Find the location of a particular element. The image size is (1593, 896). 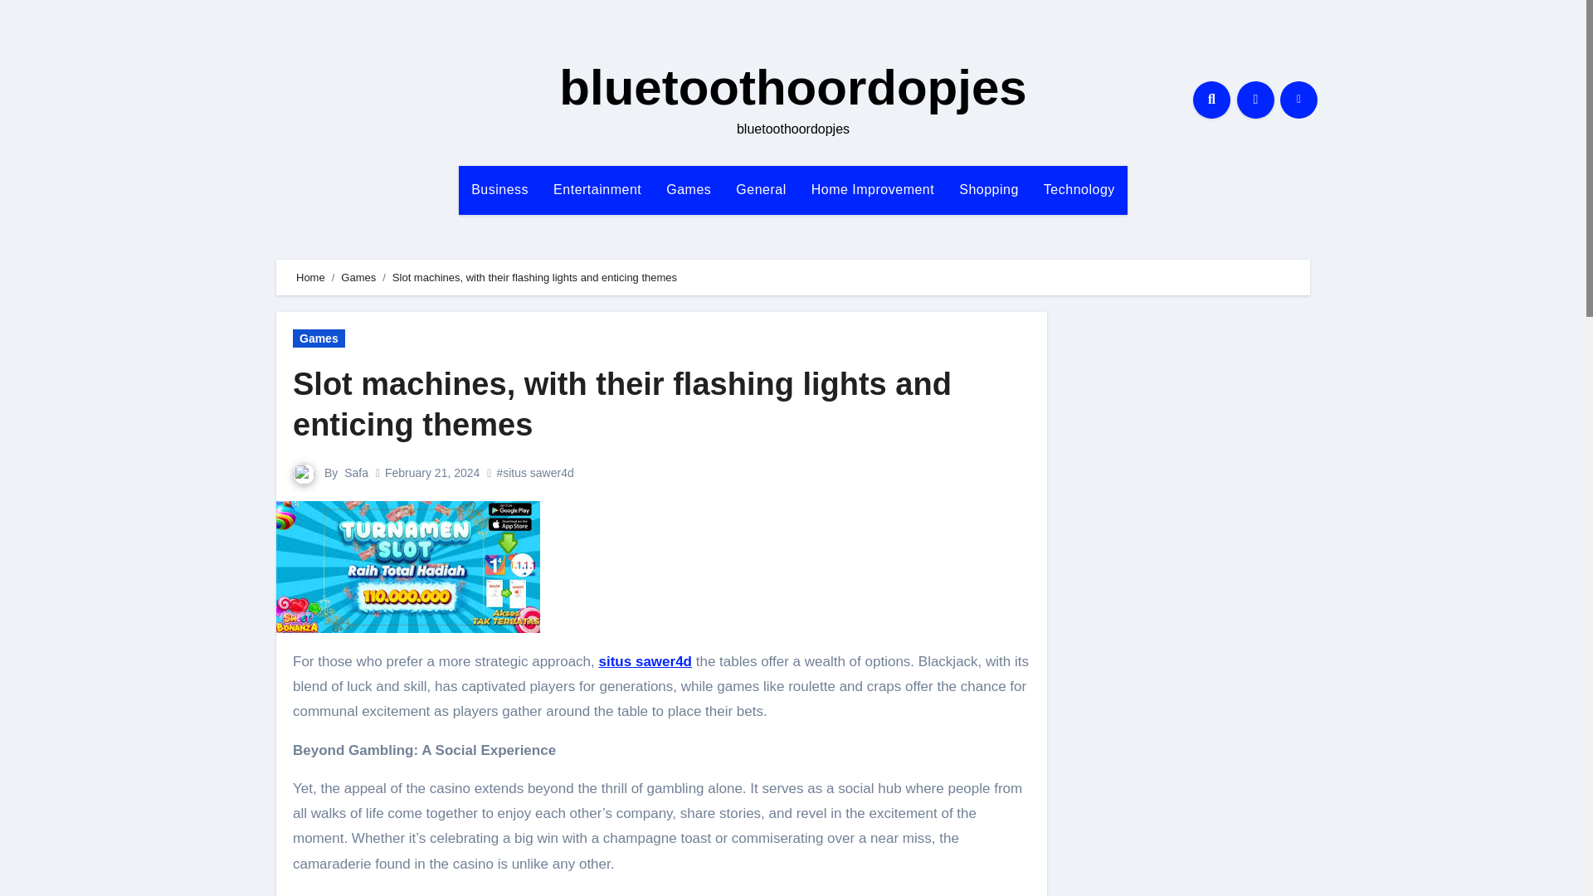

Entertainment is located at coordinates (597, 189).